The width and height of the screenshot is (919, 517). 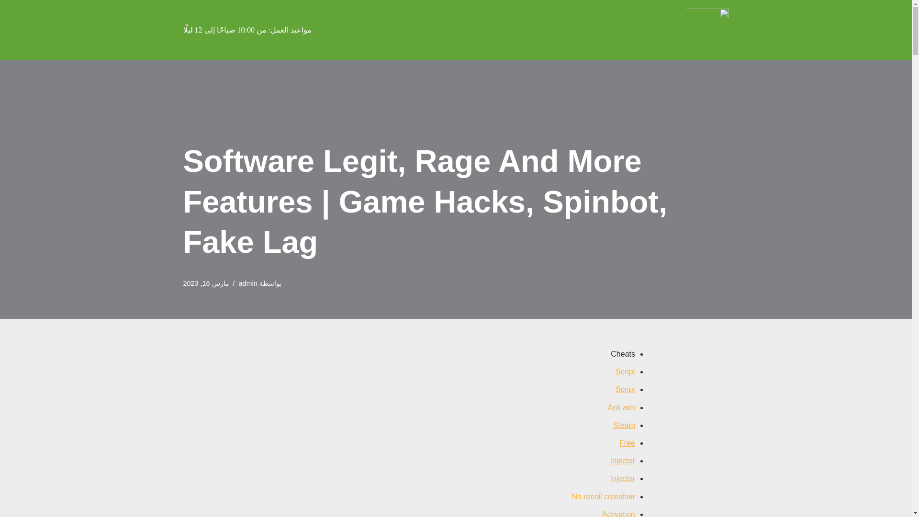 What do you see at coordinates (621, 407) in the screenshot?
I see `Anti aim` at bounding box center [621, 407].